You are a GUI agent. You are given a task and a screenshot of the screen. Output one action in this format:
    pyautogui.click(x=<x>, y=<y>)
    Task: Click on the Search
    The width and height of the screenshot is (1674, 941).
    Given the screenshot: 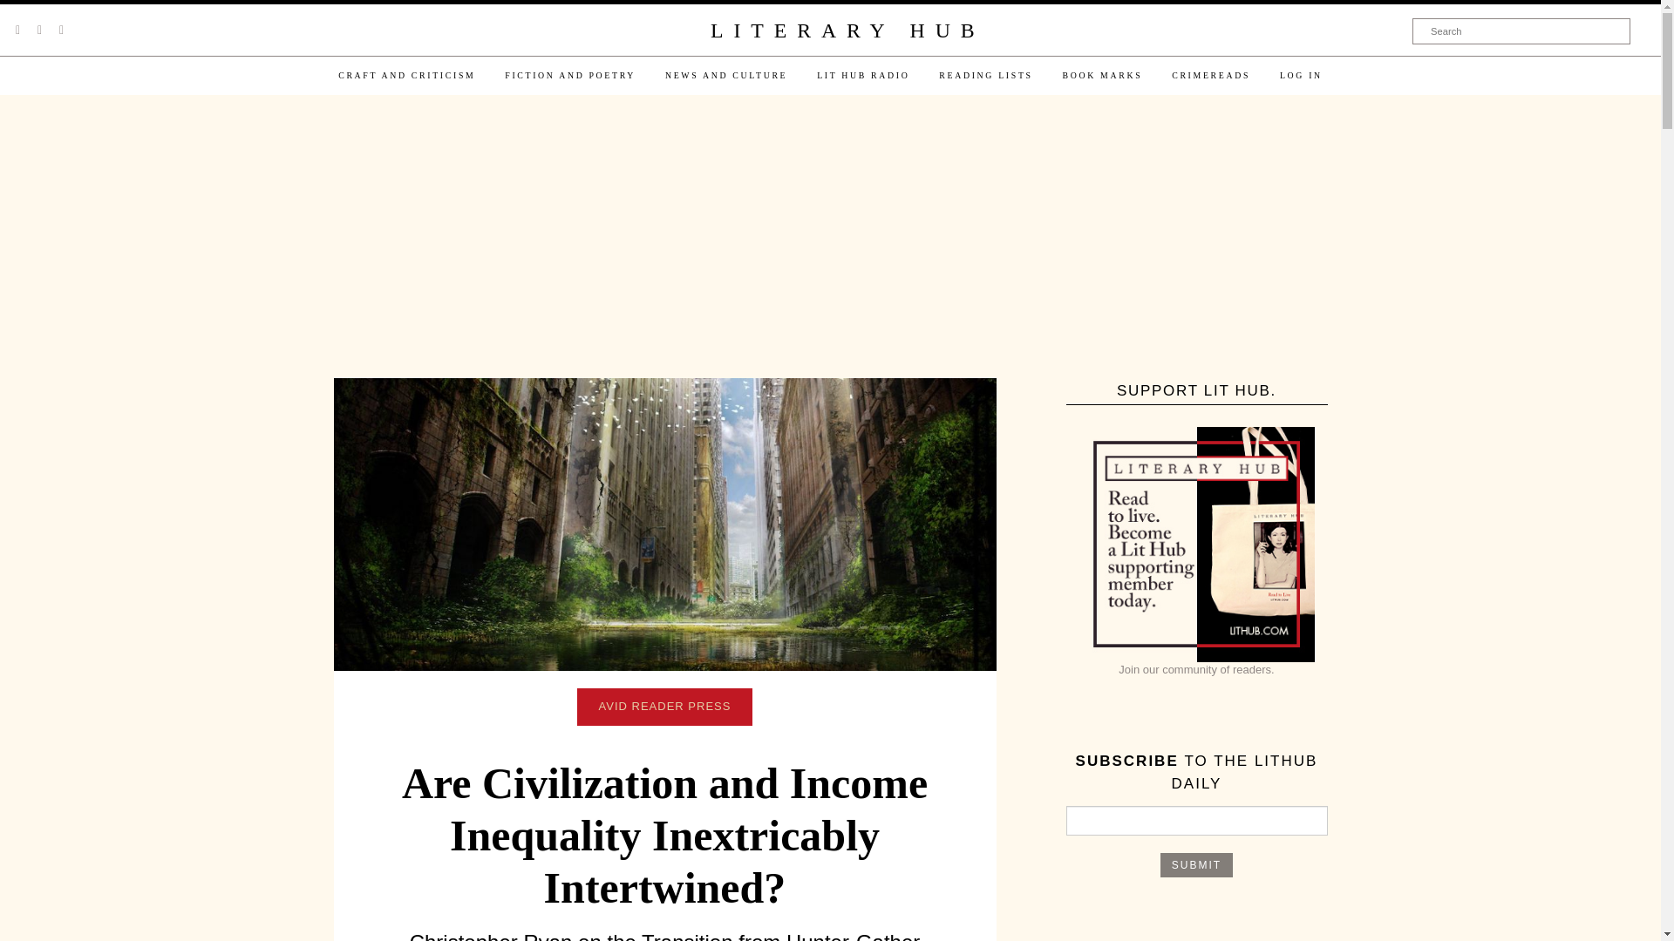 What is the action you would take?
    pyautogui.click(x=1521, y=30)
    